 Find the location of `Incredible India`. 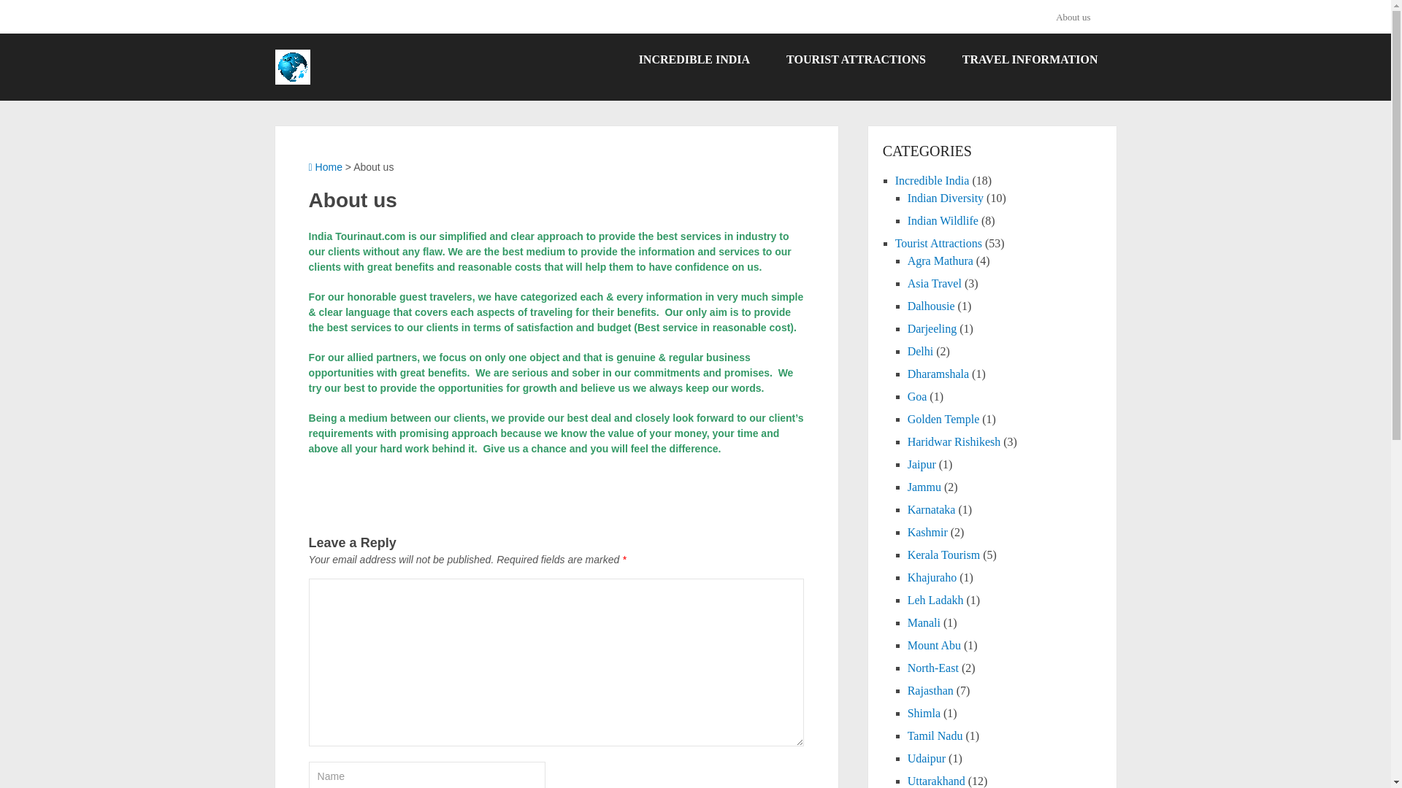

Incredible India is located at coordinates (932, 179).